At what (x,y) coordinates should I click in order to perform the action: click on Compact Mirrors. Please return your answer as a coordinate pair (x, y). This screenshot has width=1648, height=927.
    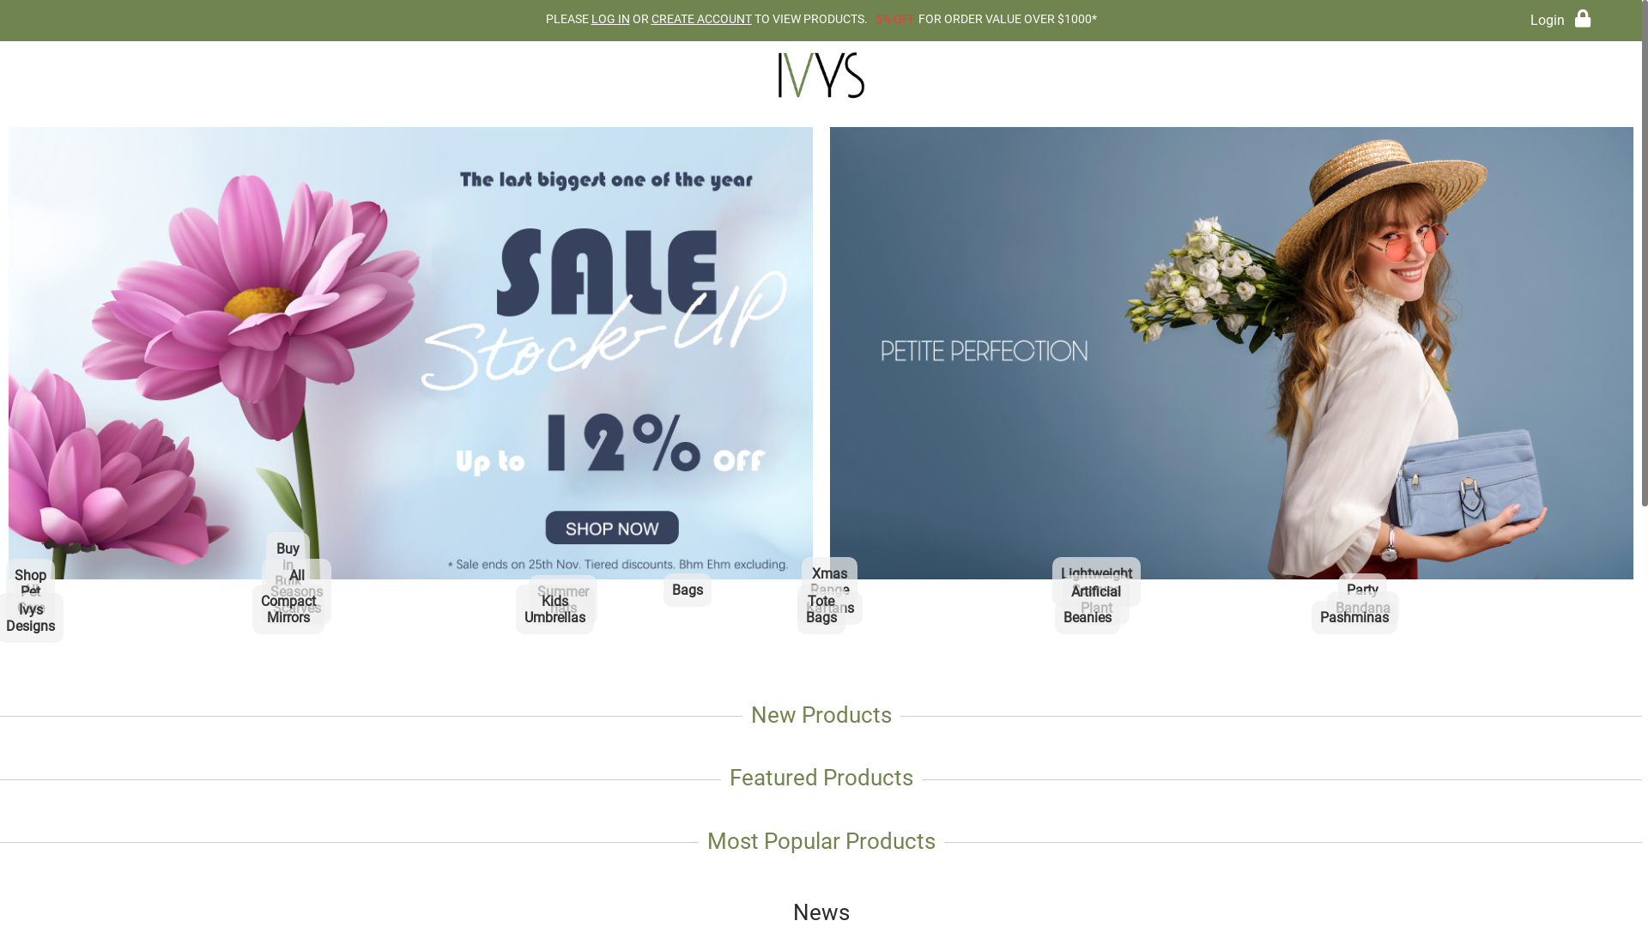
    Looking at the image, I should click on (288, 642).